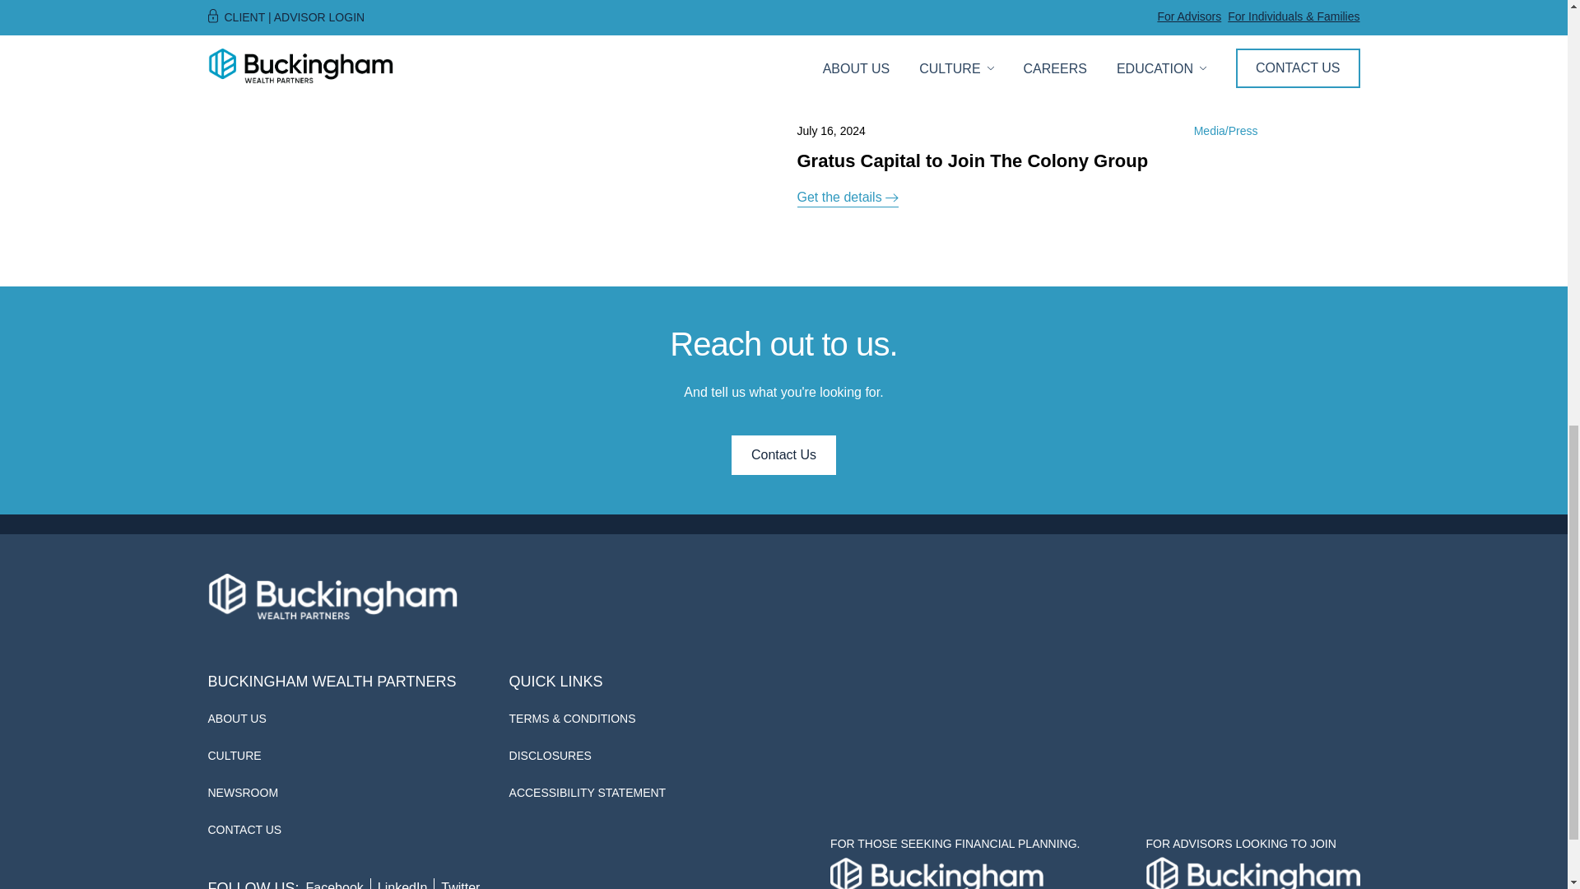 This screenshot has height=889, width=1580. What do you see at coordinates (235, 719) in the screenshot?
I see `ABOUT US` at bounding box center [235, 719].